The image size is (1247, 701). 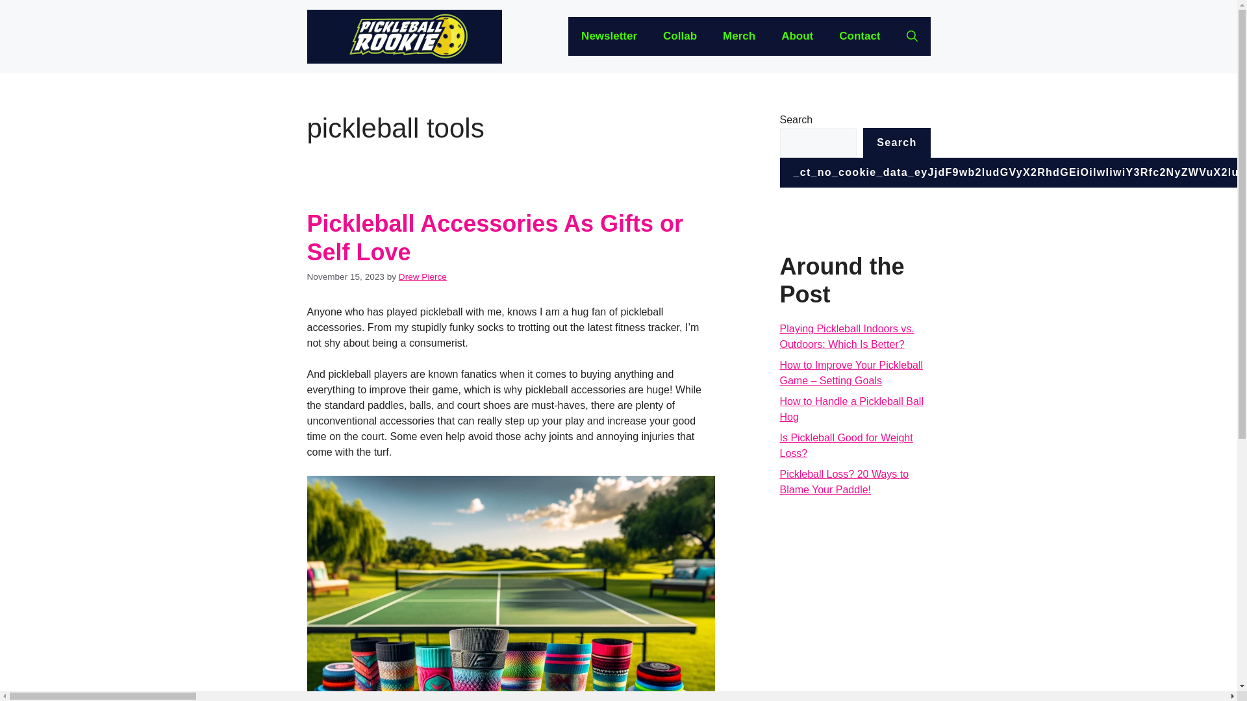 What do you see at coordinates (859, 36) in the screenshot?
I see `Contact` at bounding box center [859, 36].